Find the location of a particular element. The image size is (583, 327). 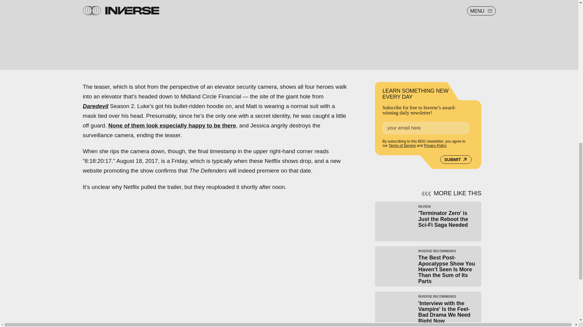

Daredevil is located at coordinates (95, 106).